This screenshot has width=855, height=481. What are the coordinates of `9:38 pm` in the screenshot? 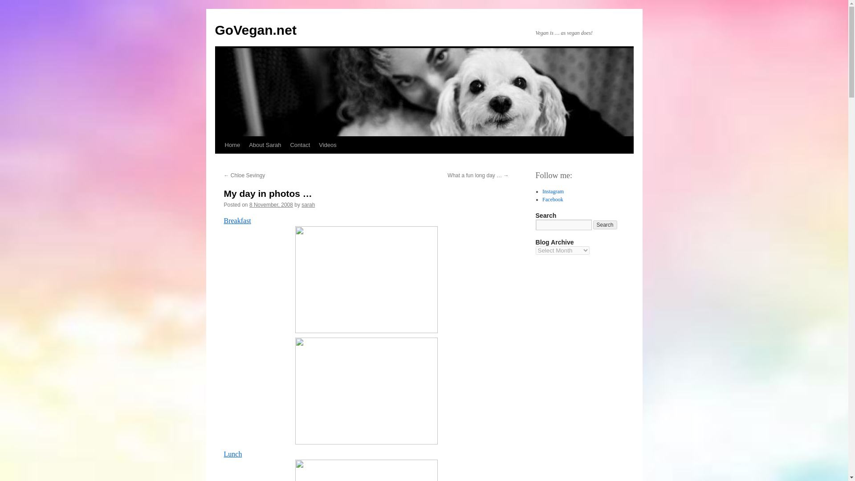 It's located at (271, 204).